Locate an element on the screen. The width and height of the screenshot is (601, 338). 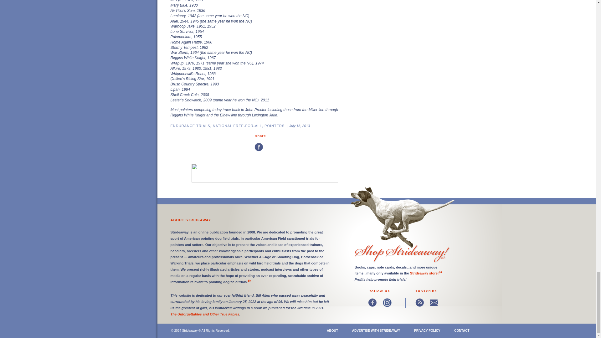
ENDURANCE TRIALS is located at coordinates (190, 126).